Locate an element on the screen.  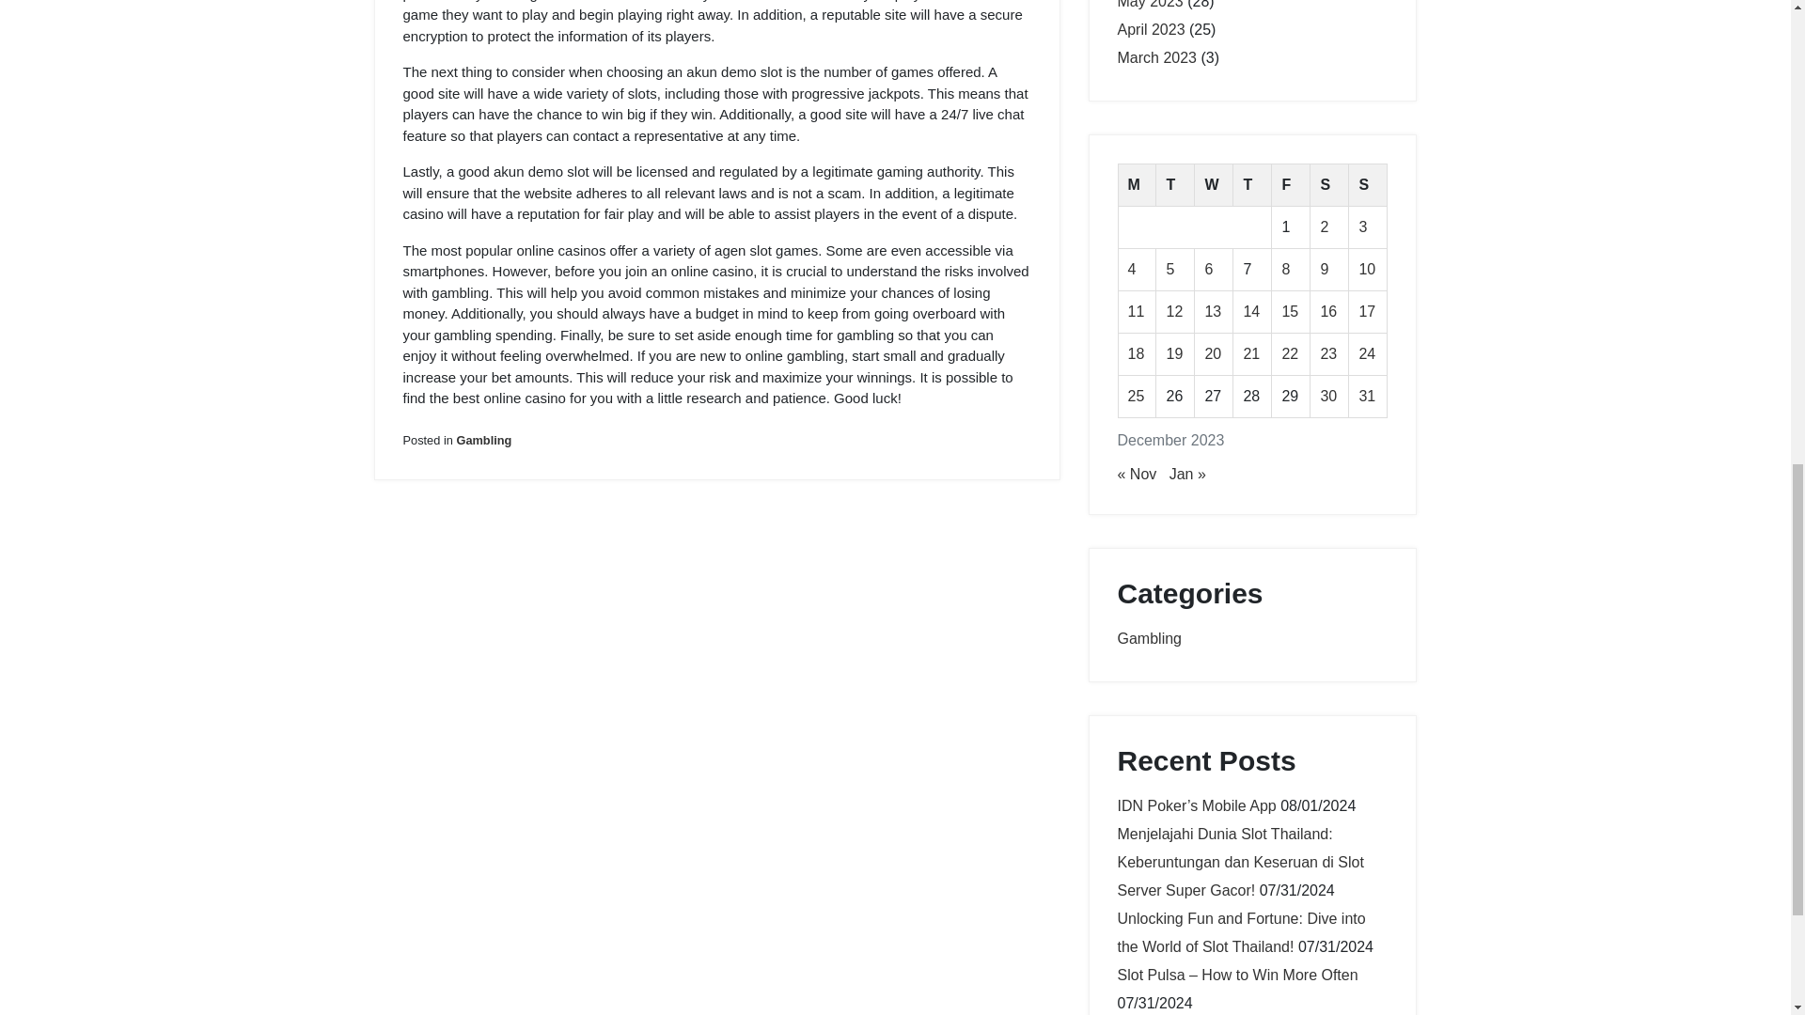
14 is located at coordinates (1251, 311).